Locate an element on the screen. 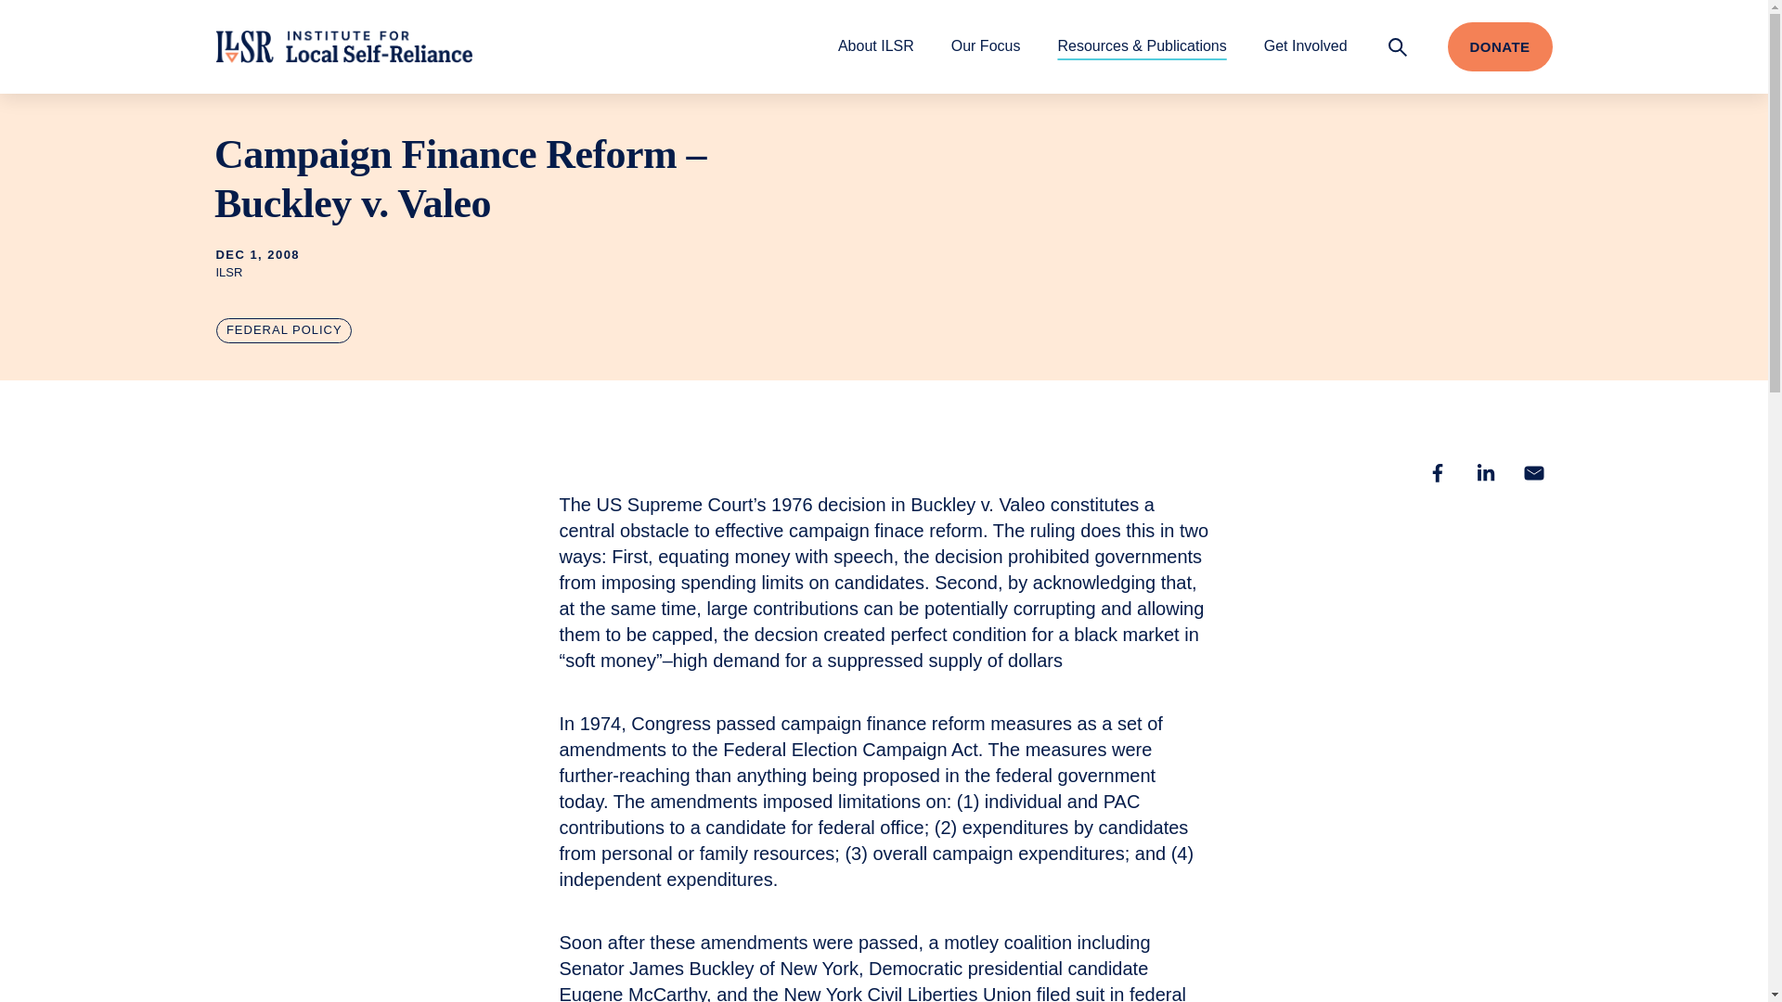 Image resolution: width=1782 pixels, height=1002 pixels. About ILSR is located at coordinates (875, 45).